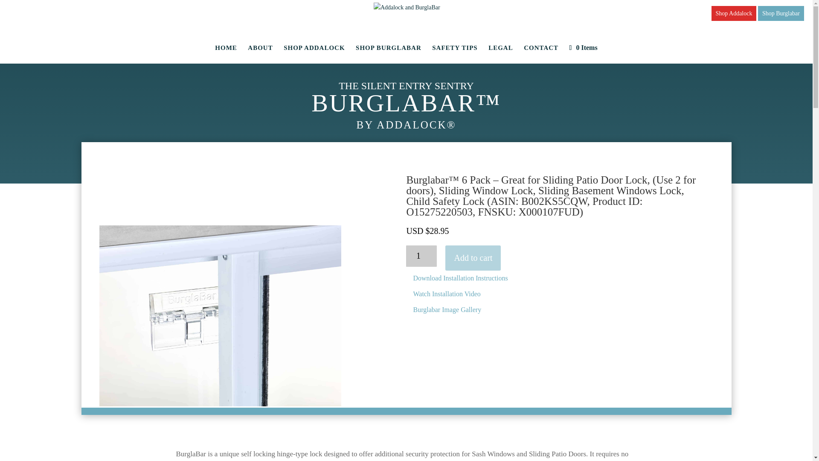  I want to click on Shop Burglabar, so click(781, 13).